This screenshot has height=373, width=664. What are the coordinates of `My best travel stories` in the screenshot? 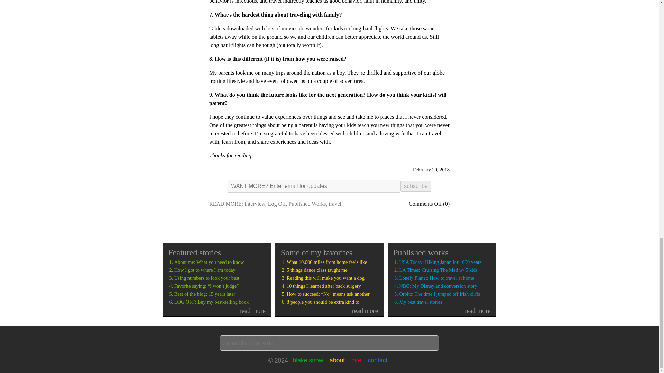 It's located at (445, 302).